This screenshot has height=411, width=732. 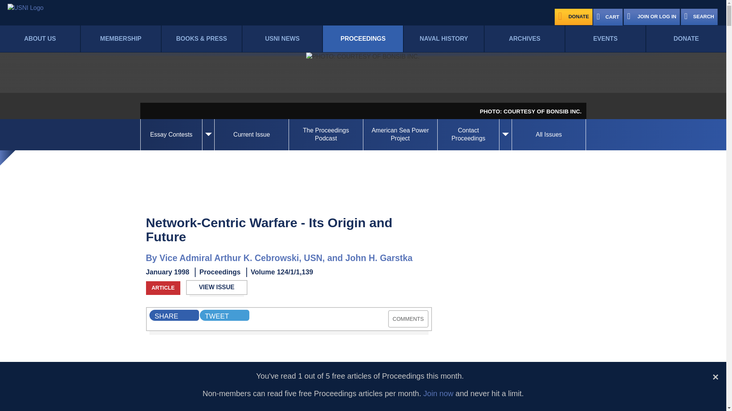 I want to click on ARCHIVES, so click(x=525, y=39).